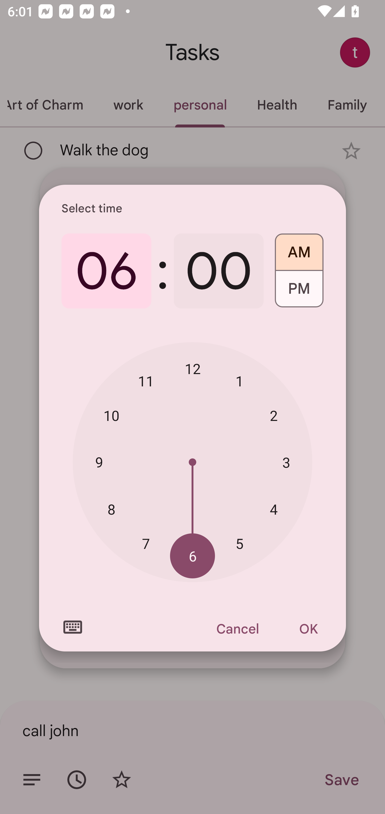 The image size is (385, 814). Describe the element at coordinates (111, 509) in the screenshot. I see `8 8 o'clock` at that location.